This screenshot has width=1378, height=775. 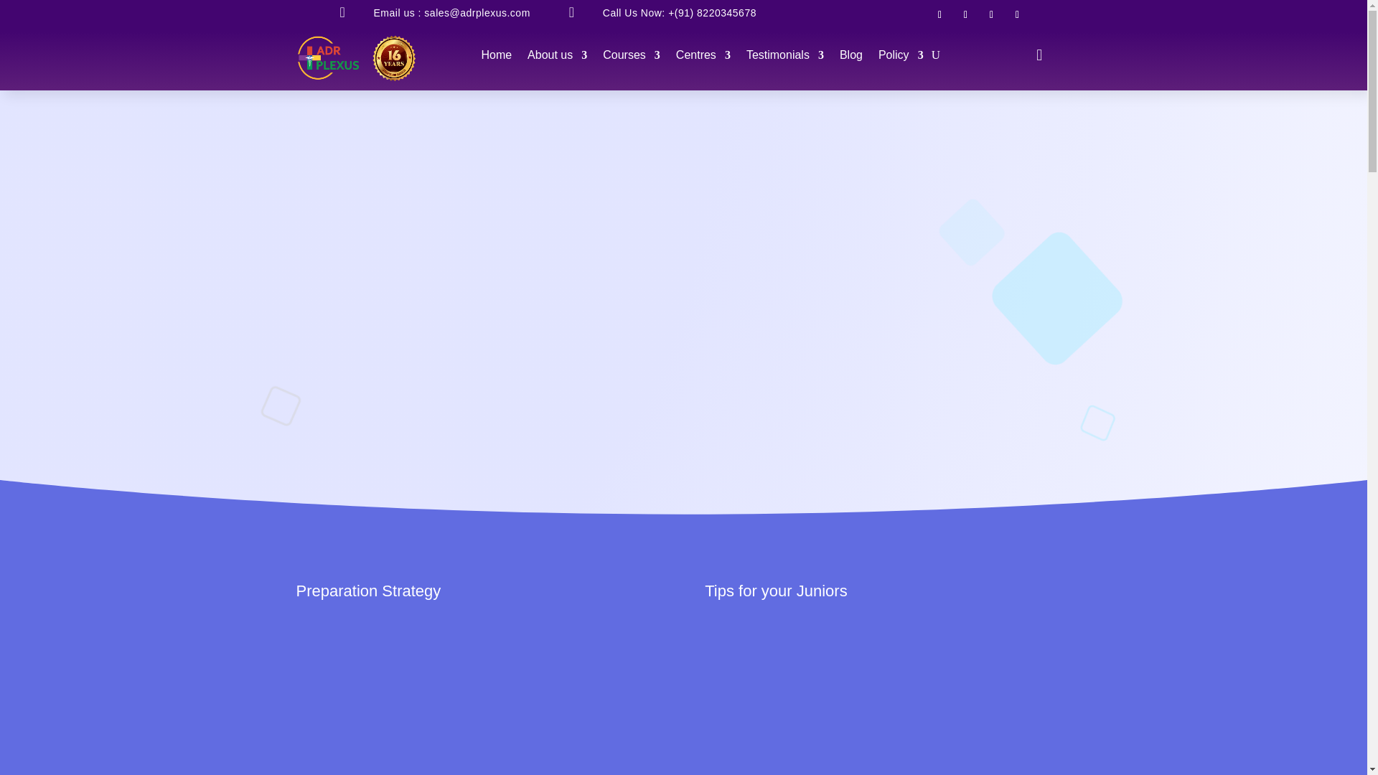 I want to click on adr-plexus-logo, so click(x=356, y=59).